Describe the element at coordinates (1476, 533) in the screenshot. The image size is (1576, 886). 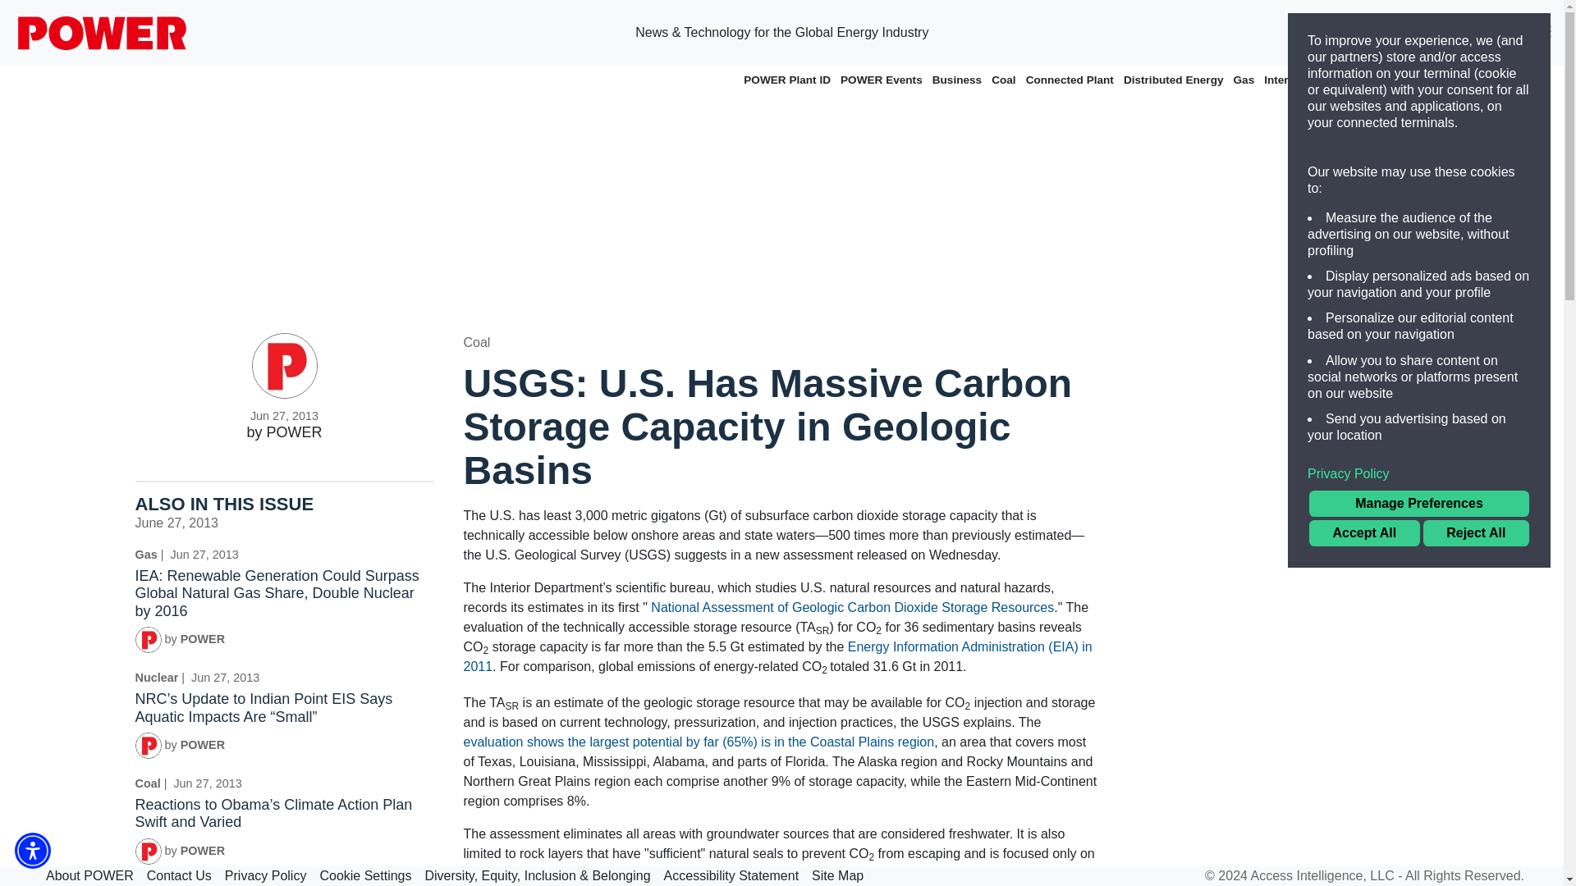
I see `Reject All` at that location.